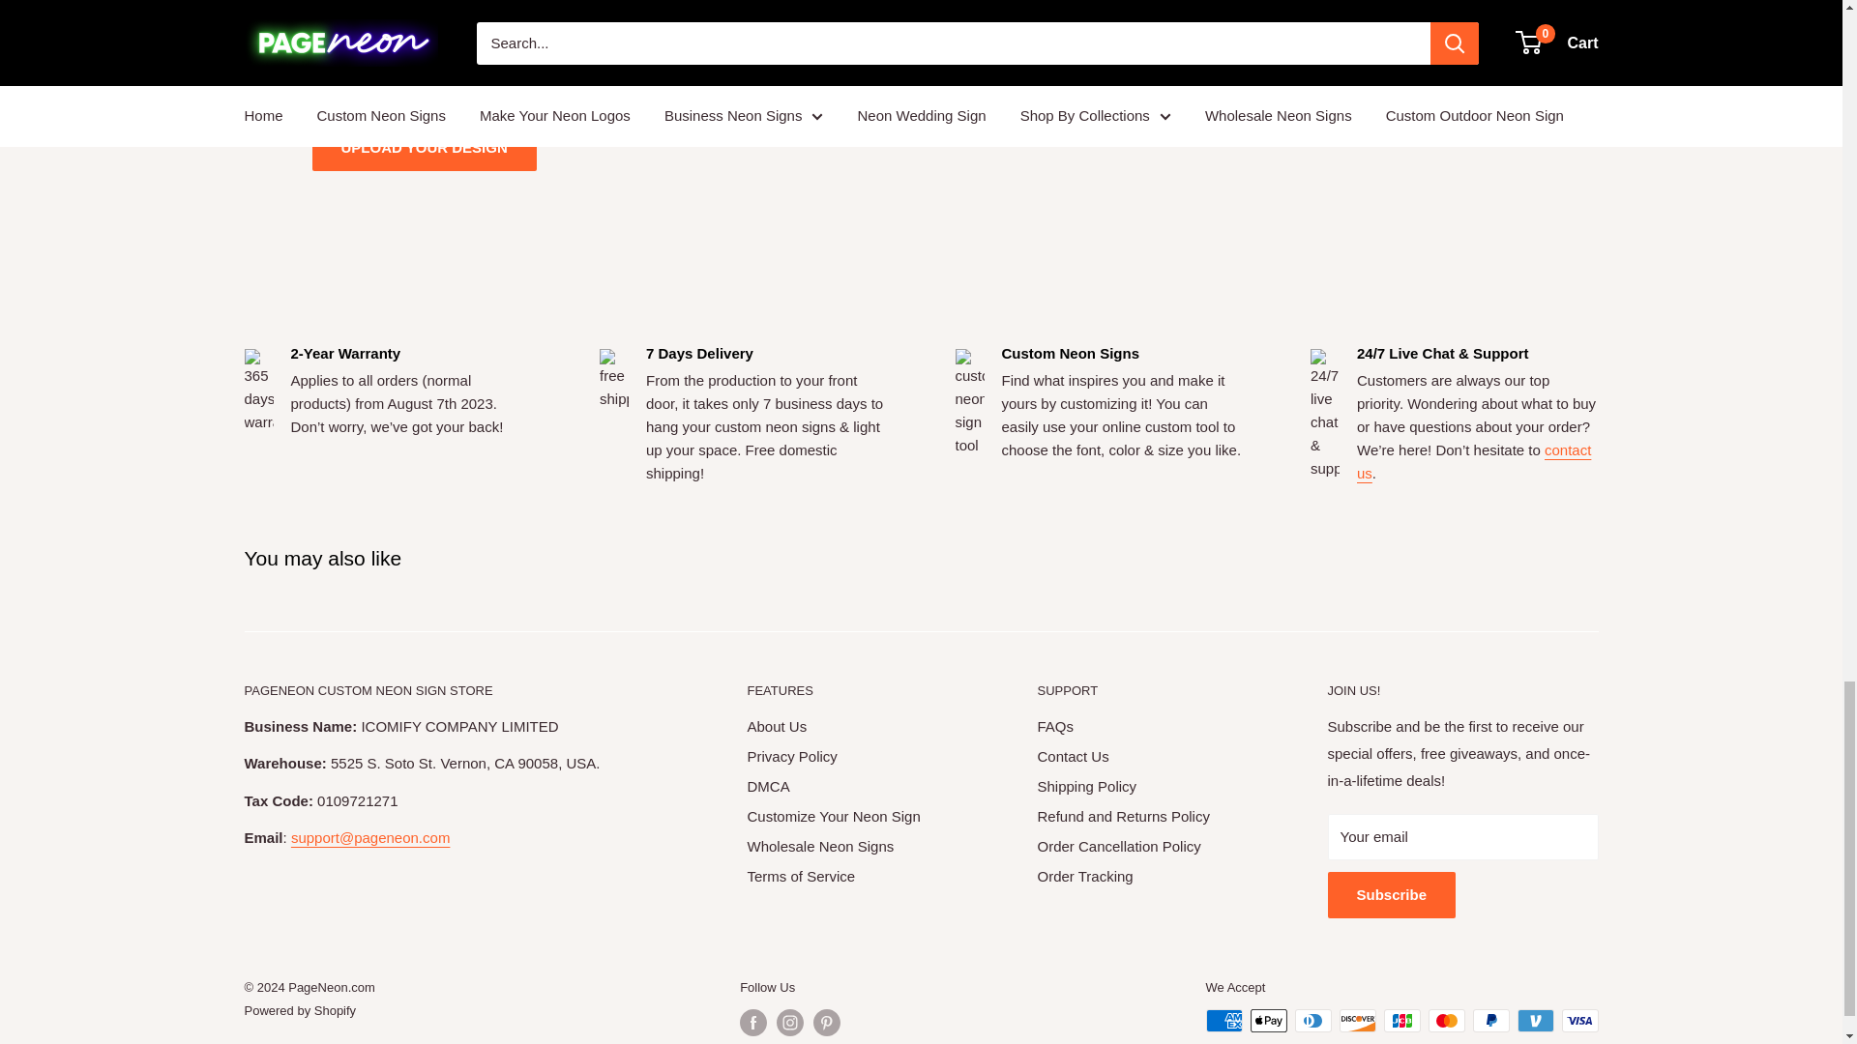 The image size is (1857, 1044). I want to click on Contact Us, so click(1474, 460).